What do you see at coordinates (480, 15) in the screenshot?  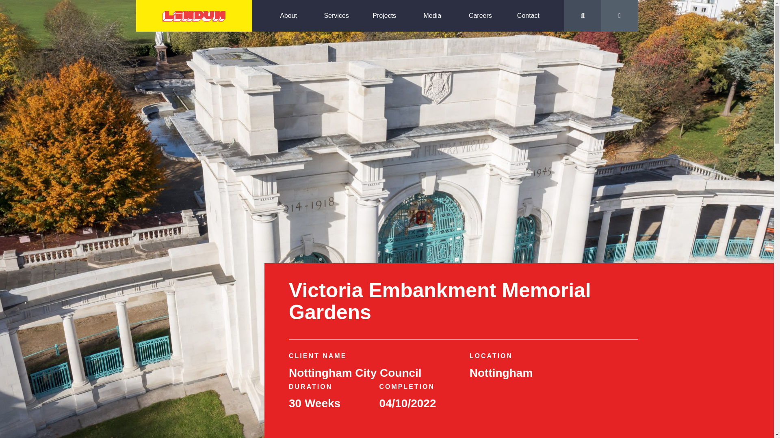 I see `Careers` at bounding box center [480, 15].